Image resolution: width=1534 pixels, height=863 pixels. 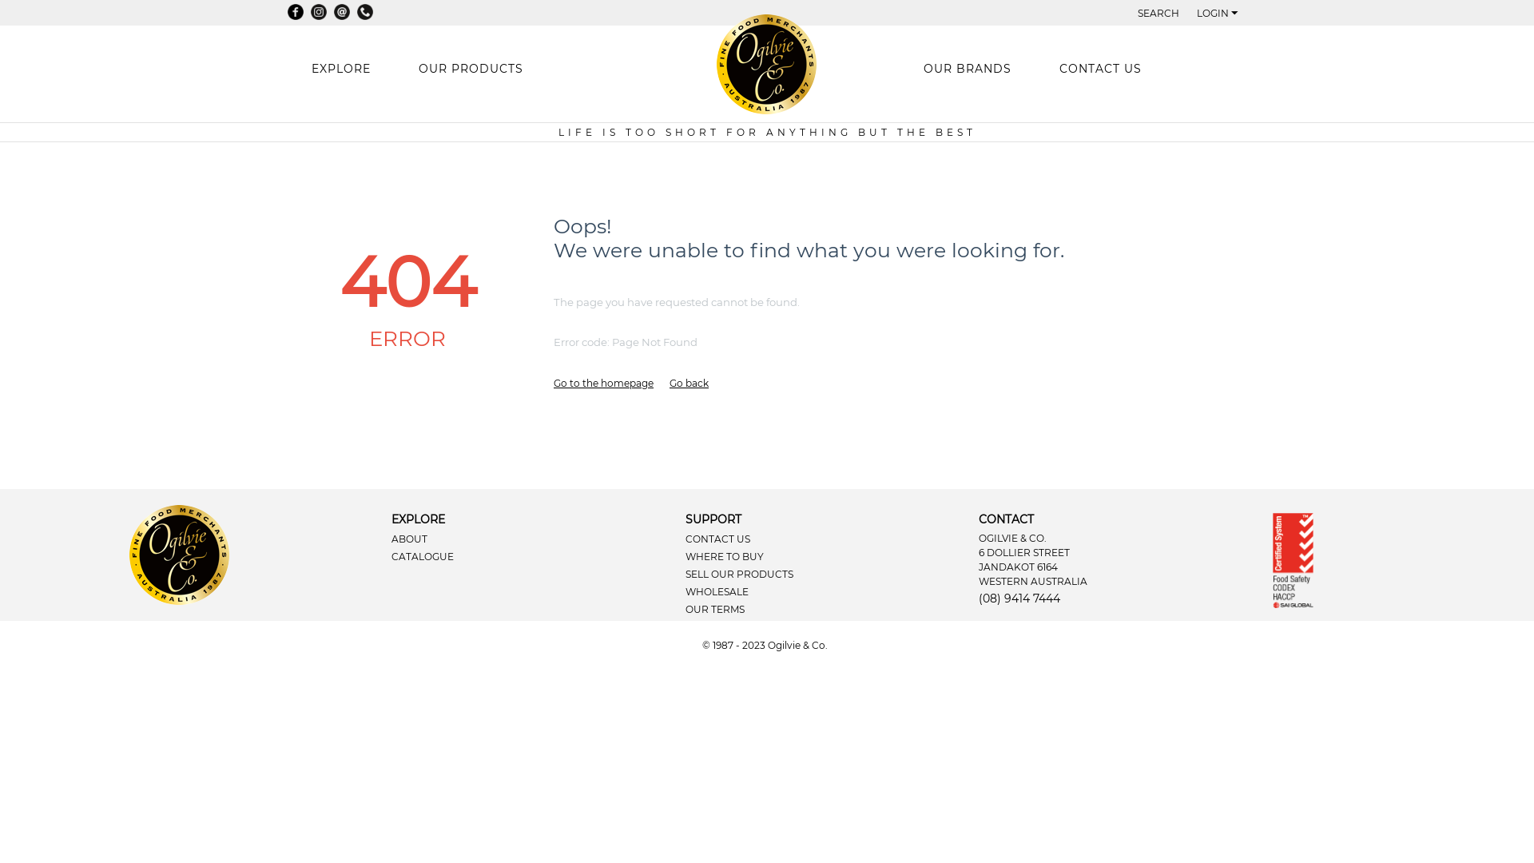 I want to click on EXPLORE, so click(x=340, y=69).